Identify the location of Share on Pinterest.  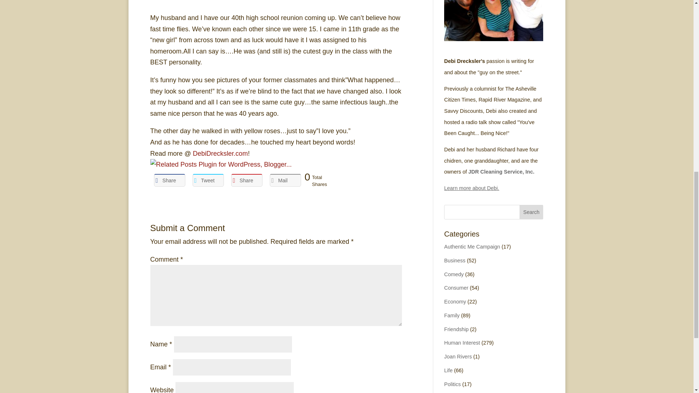
(246, 180).